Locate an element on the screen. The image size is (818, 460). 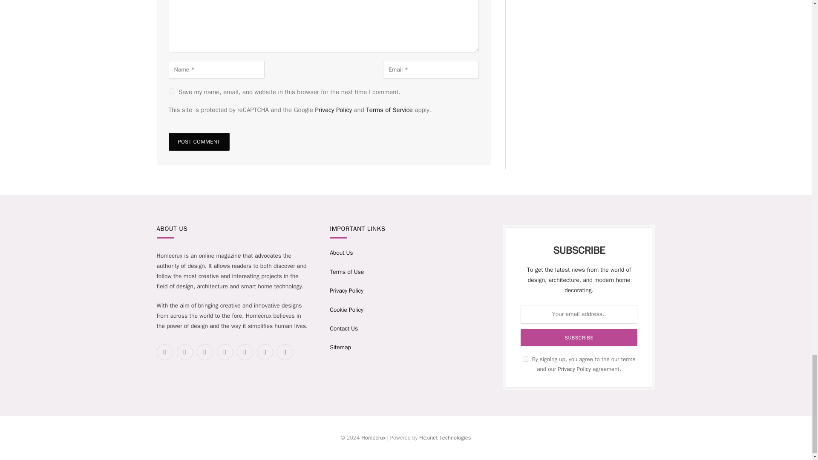
on is located at coordinates (525, 359).